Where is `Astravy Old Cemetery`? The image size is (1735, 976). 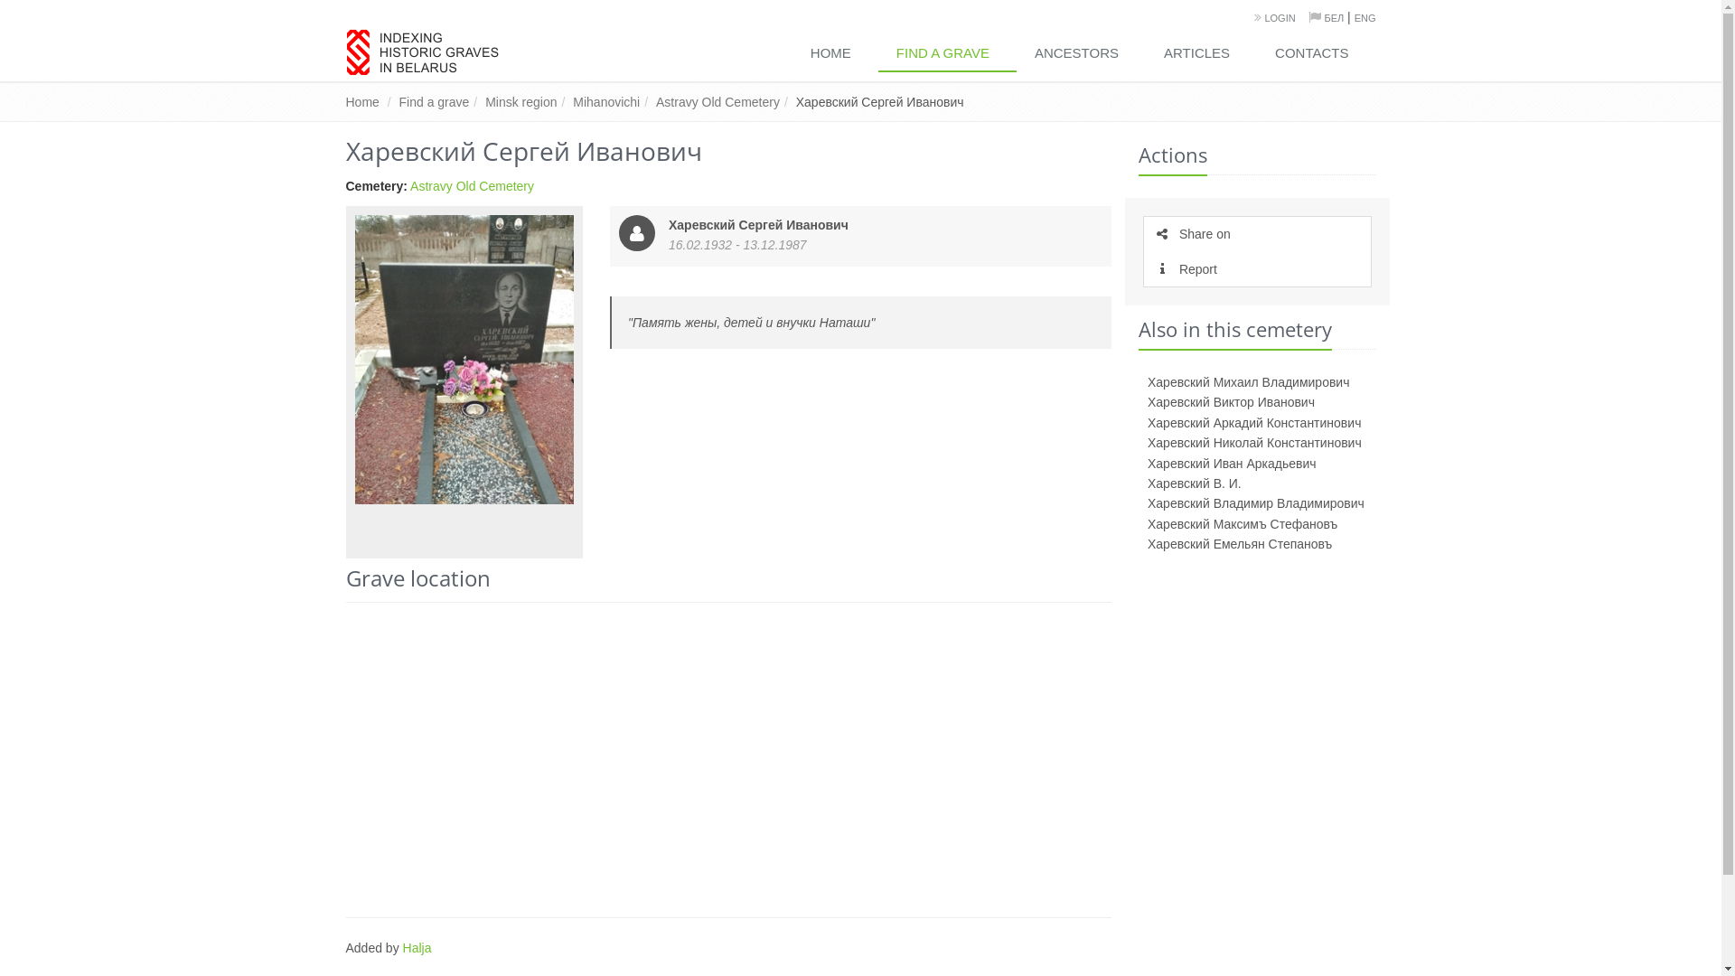
Astravy Old Cemetery is located at coordinates (472, 186).